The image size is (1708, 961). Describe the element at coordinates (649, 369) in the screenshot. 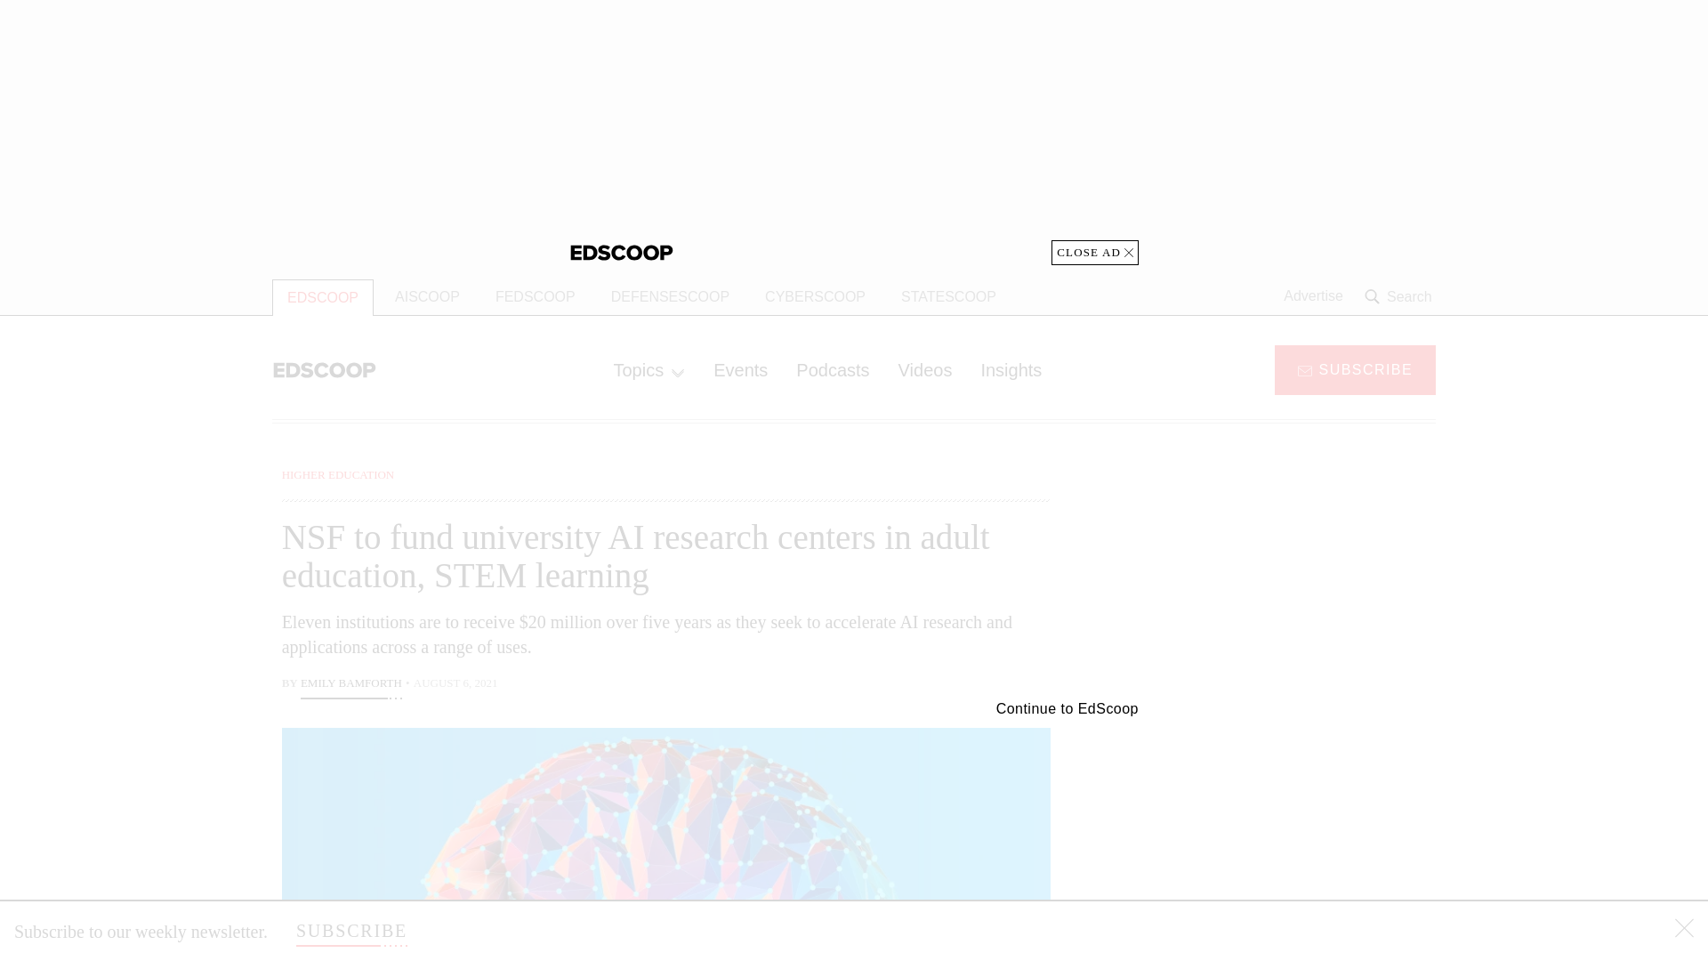

I see `Topics` at that location.